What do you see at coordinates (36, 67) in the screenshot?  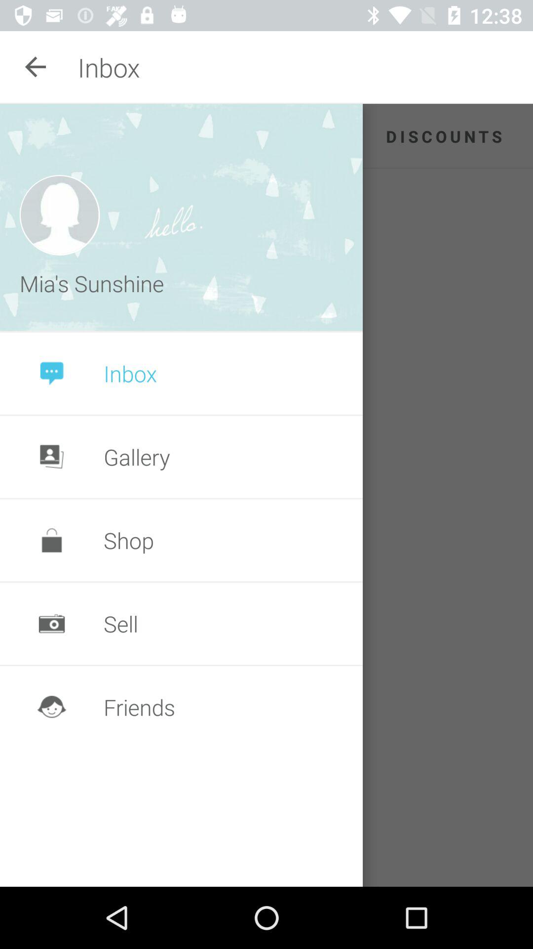 I see `turn on the icon next to inbox item` at bounding box center [36, 67].